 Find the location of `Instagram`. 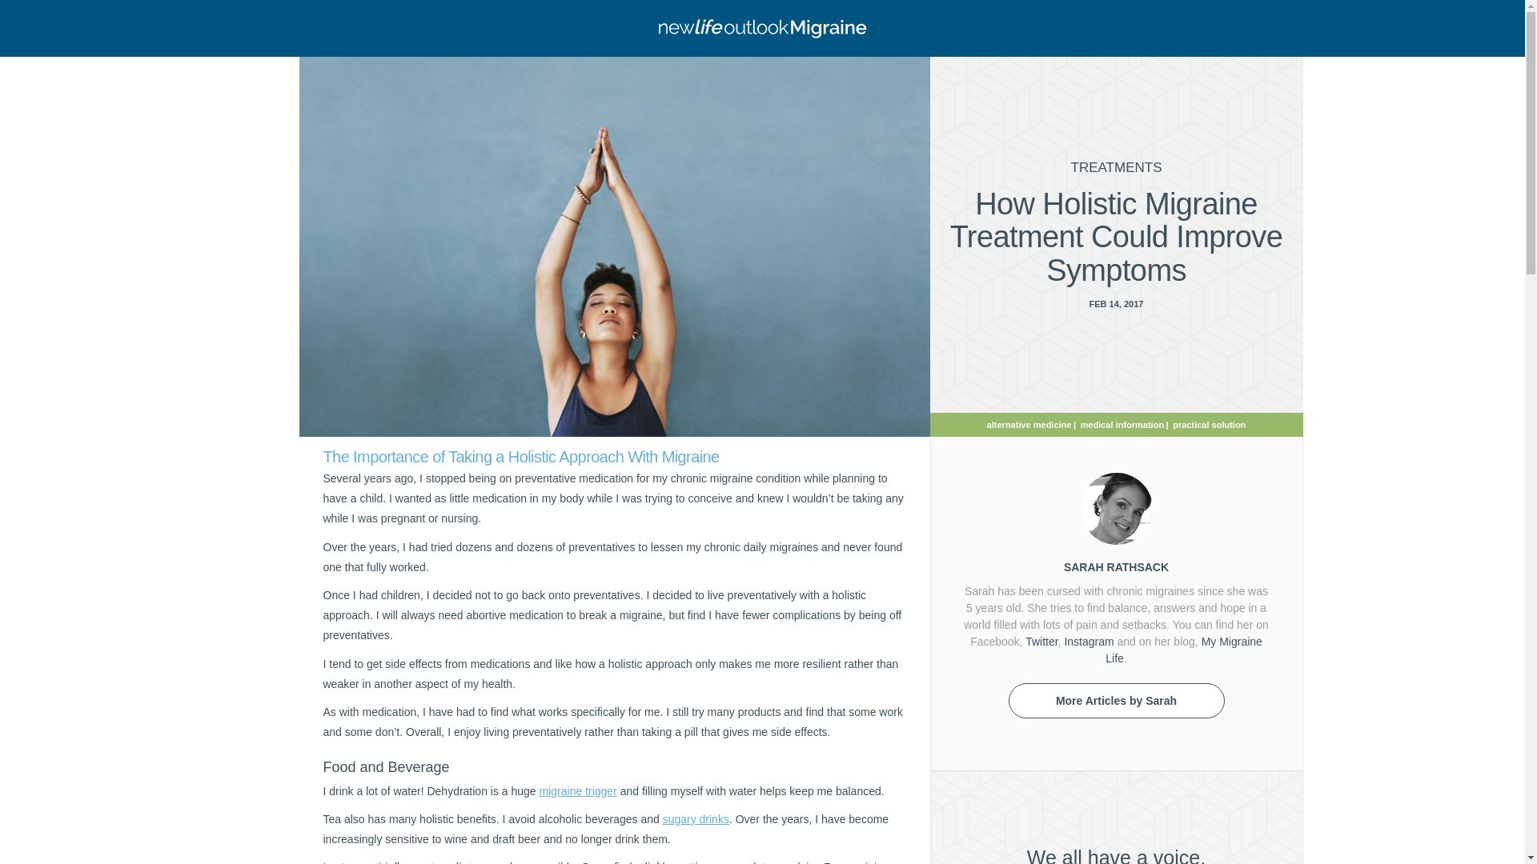

Instagram is located at coordinates (1088, 642).